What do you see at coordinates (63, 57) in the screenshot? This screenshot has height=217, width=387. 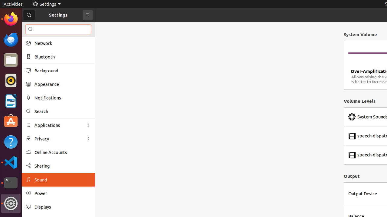 I see `Bluetooth` at bounding box center [63, 57].